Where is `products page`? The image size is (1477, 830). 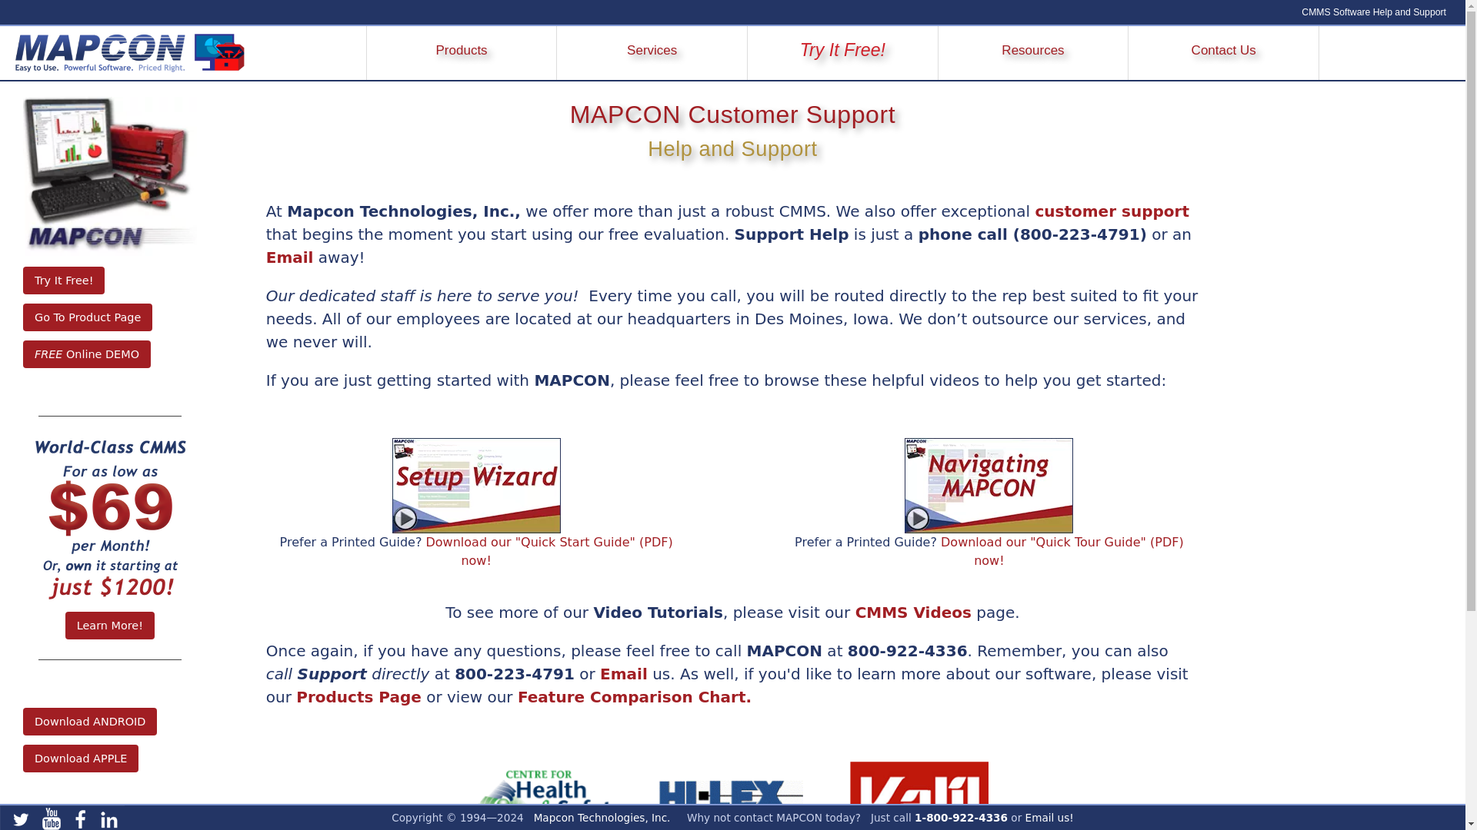 products page is located at coordinates (358, 697).